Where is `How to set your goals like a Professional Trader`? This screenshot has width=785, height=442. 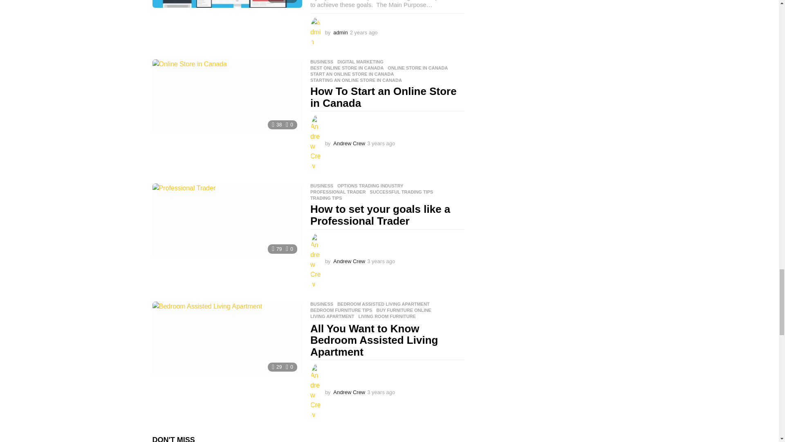 How to set your goals like a Professional Trader is located at coordinates (227, 221).